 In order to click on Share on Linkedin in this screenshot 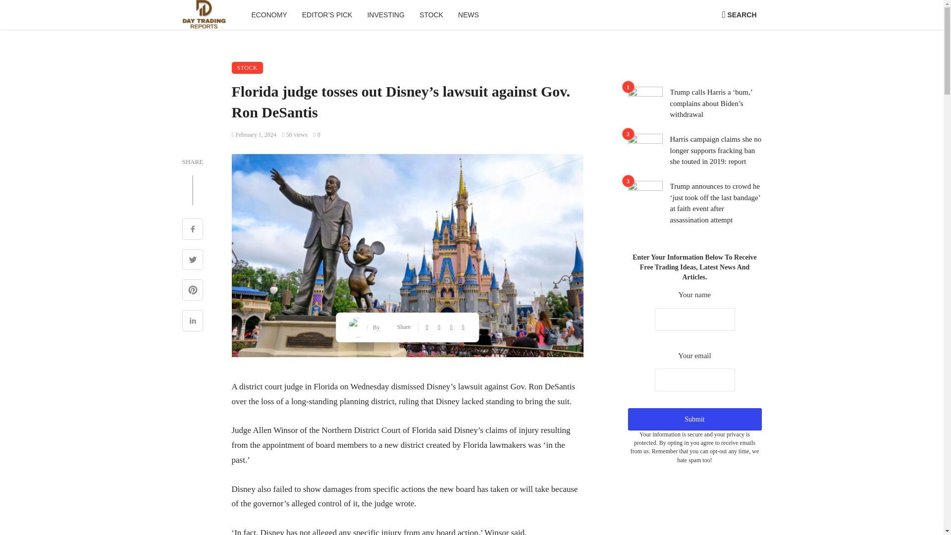, I will do `click(465, 327)`.